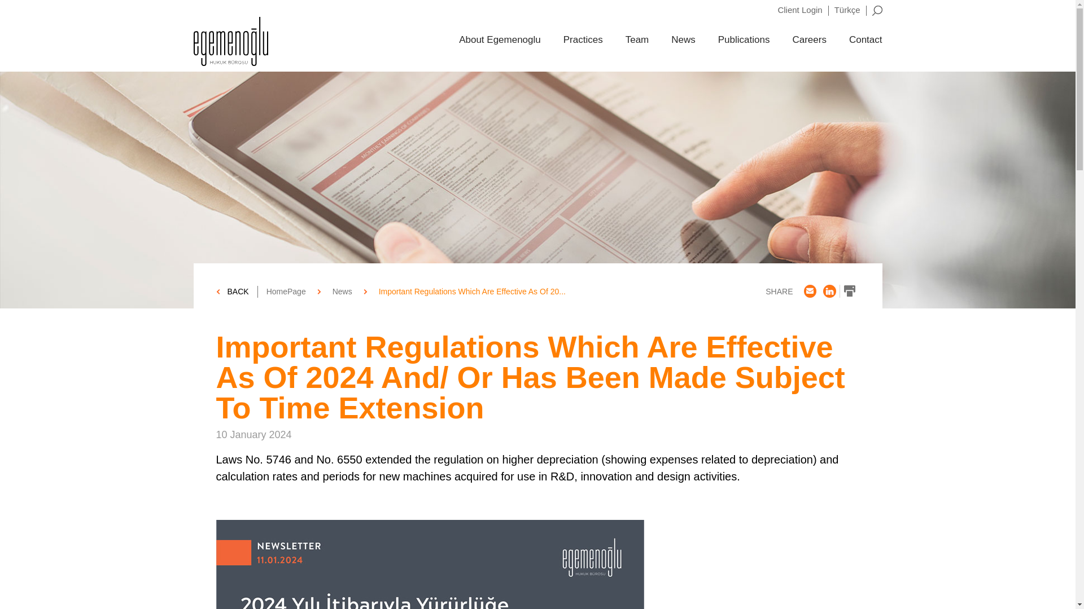  I want to click on Contact, so click(865, 40).